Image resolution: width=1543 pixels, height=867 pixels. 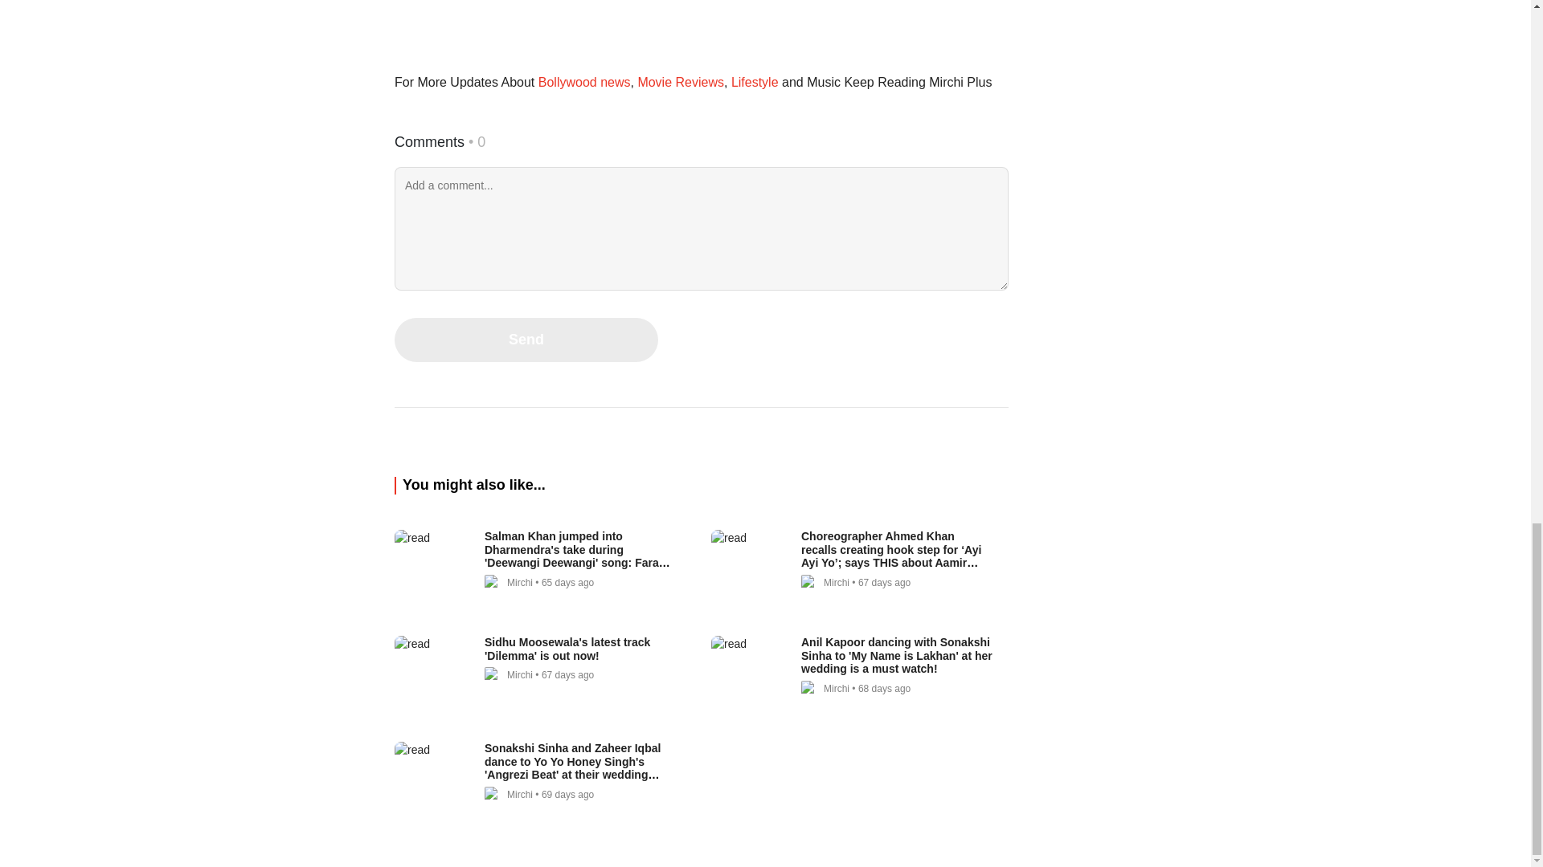 I want to click on Bollywood news, so click(x=583, y=82).